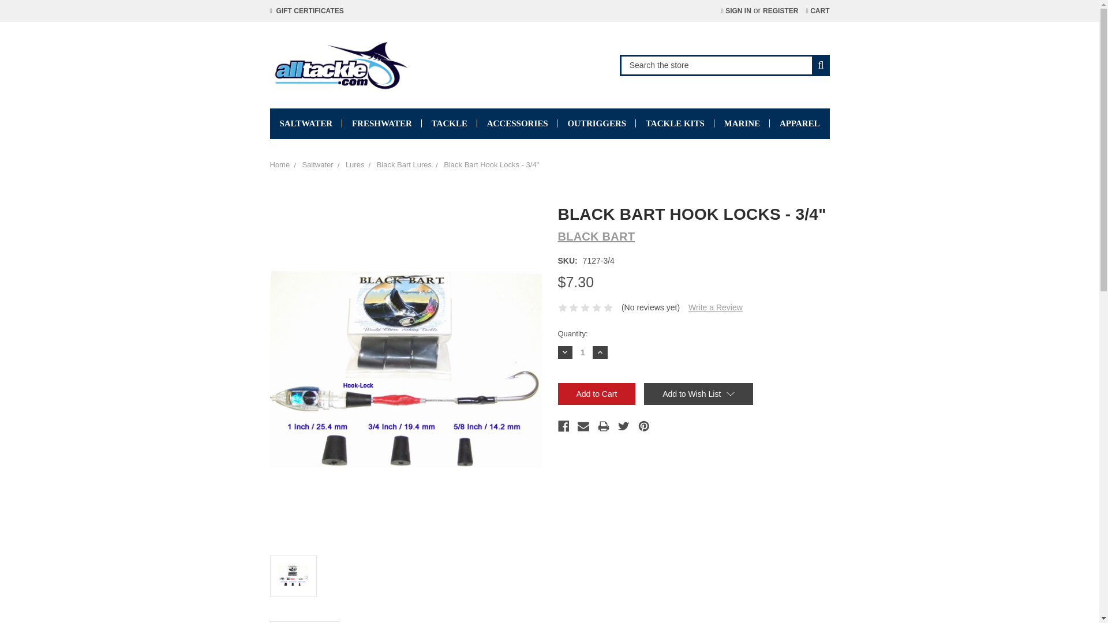 Image resolution: width=1108 pixels, height=623 pixels. Describe the element at coordinates (583, 352) in the screenshot. I see `1` at that location.